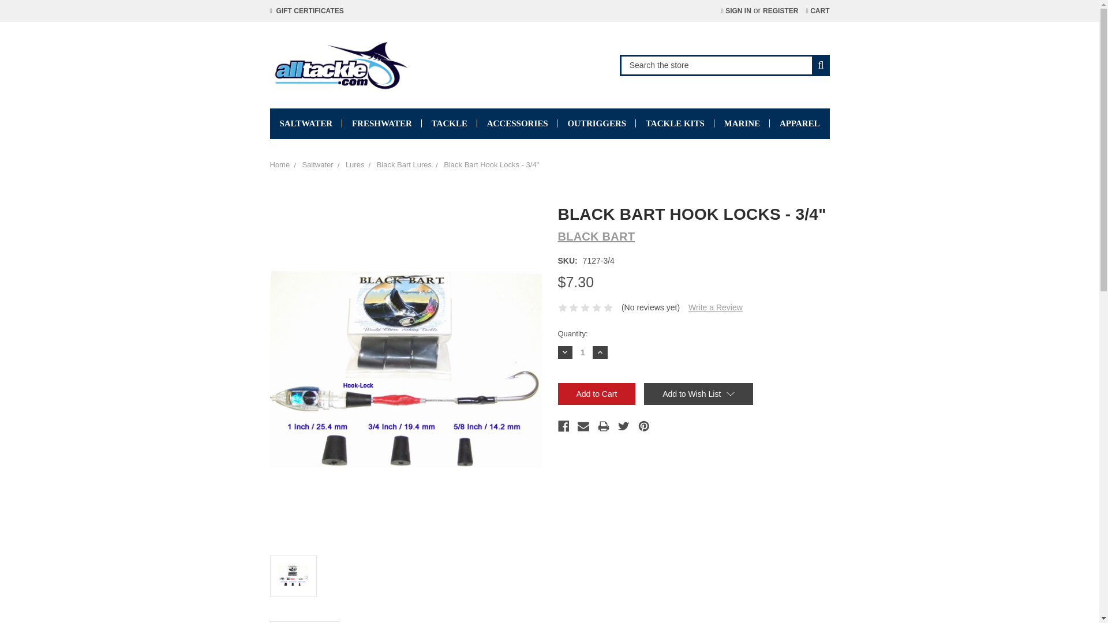 Image resolution: width=1108 pixels, height=623 pixels. Describe the element at coordinates (583, 352) in the screenshot. I see `1` at that location.